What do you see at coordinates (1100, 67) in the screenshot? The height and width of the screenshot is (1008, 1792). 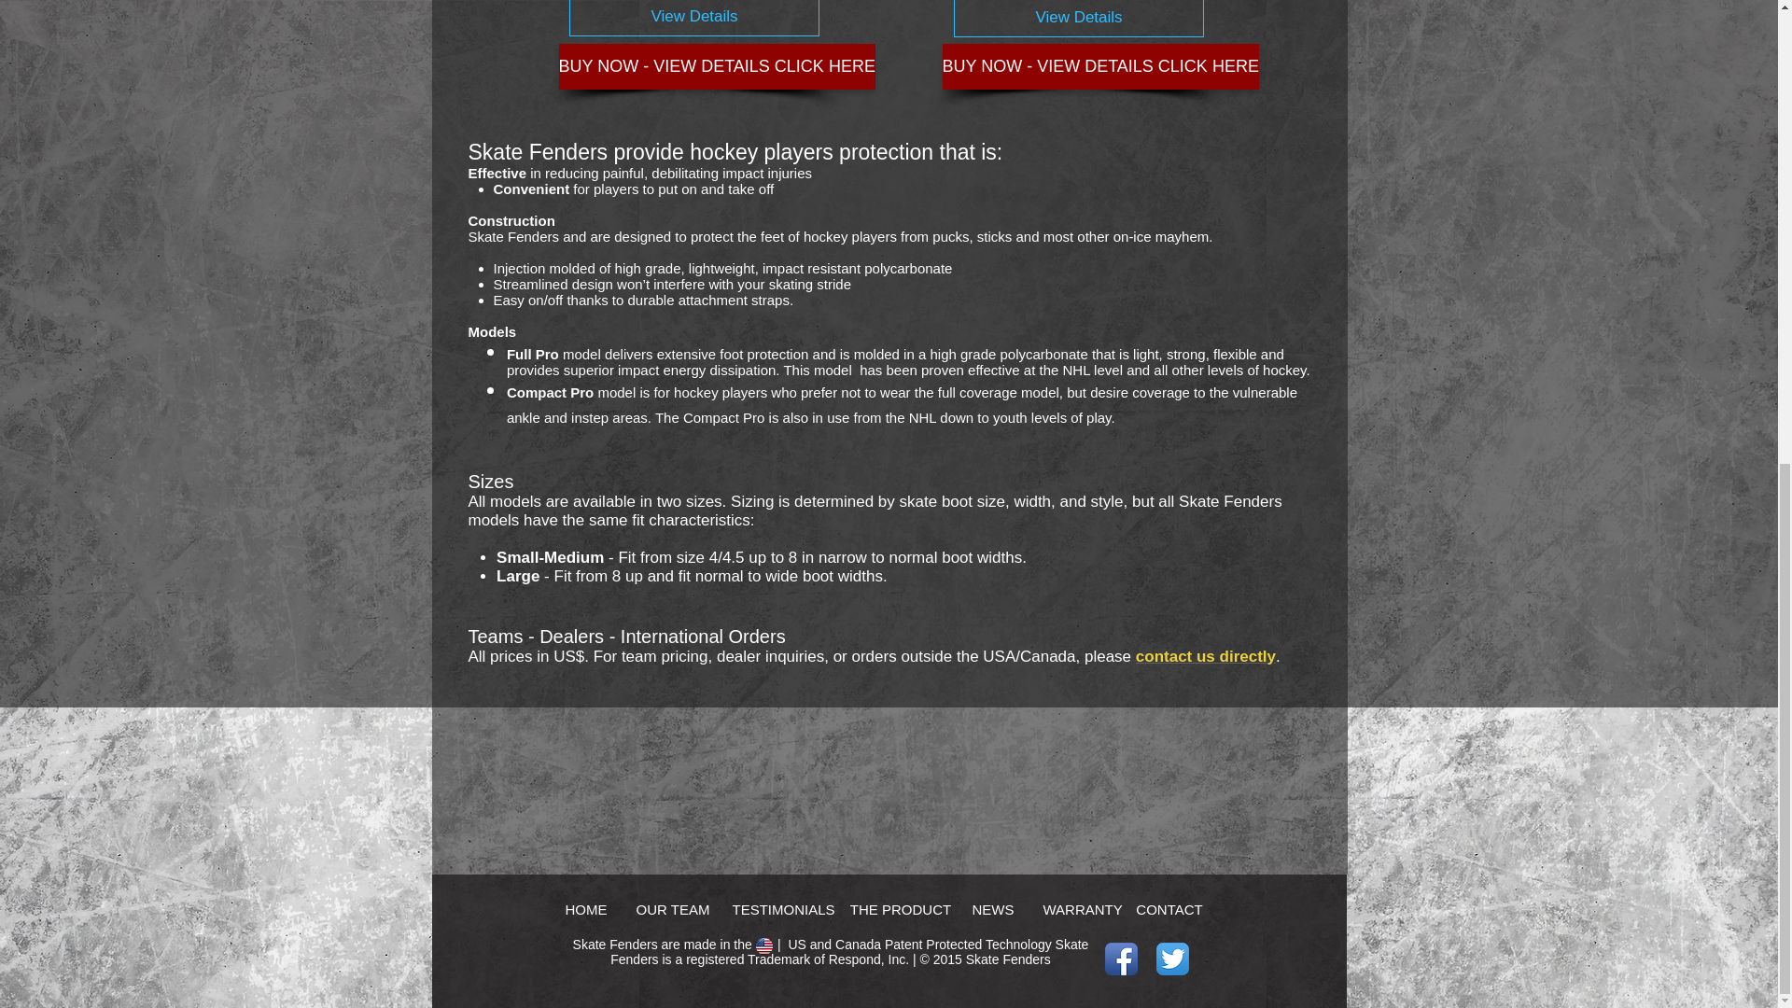 I see `BUY NOW - VIEW DETAILS CLICK HERE` at bounding box center [1100, 67].